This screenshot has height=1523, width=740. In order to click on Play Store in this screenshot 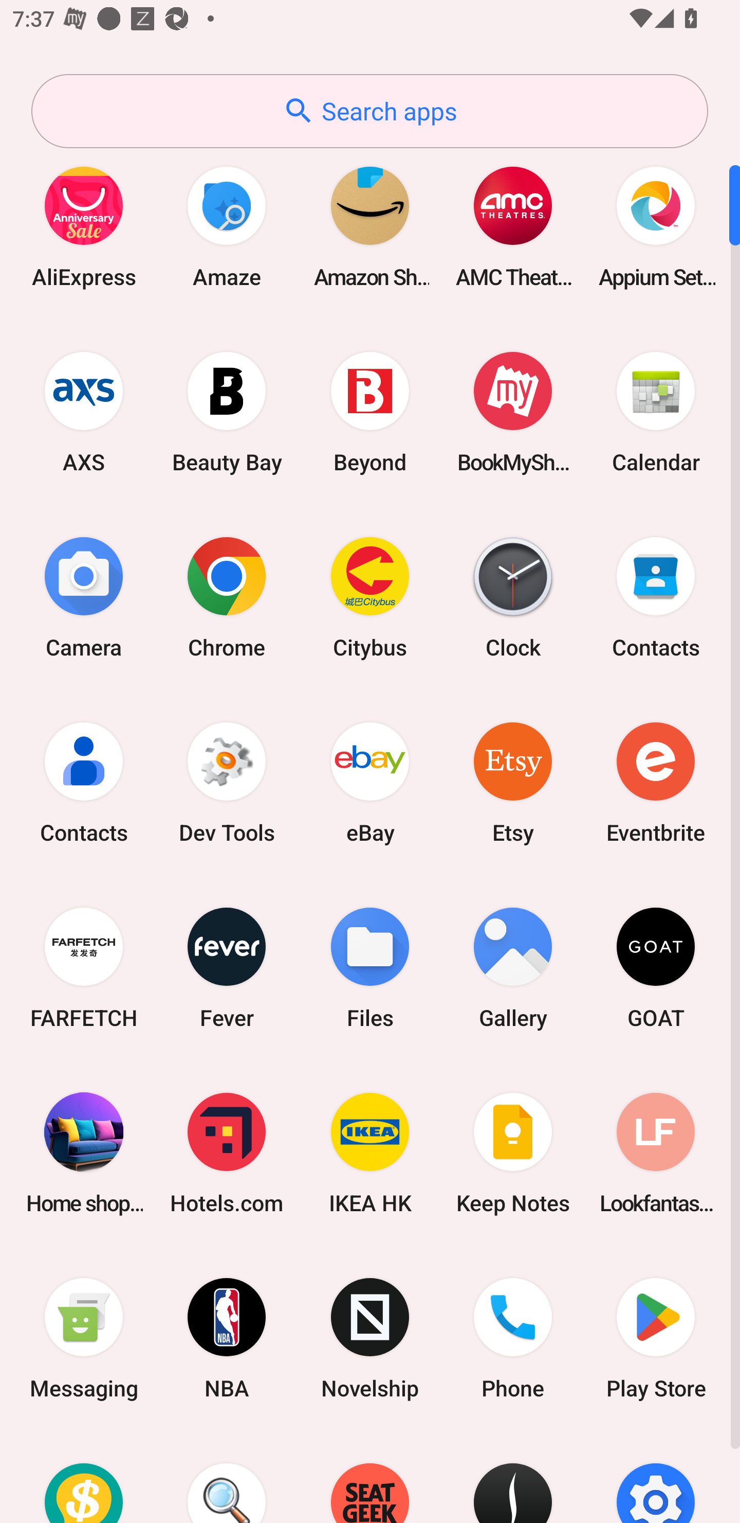, I will do `click(656, 1339)`.